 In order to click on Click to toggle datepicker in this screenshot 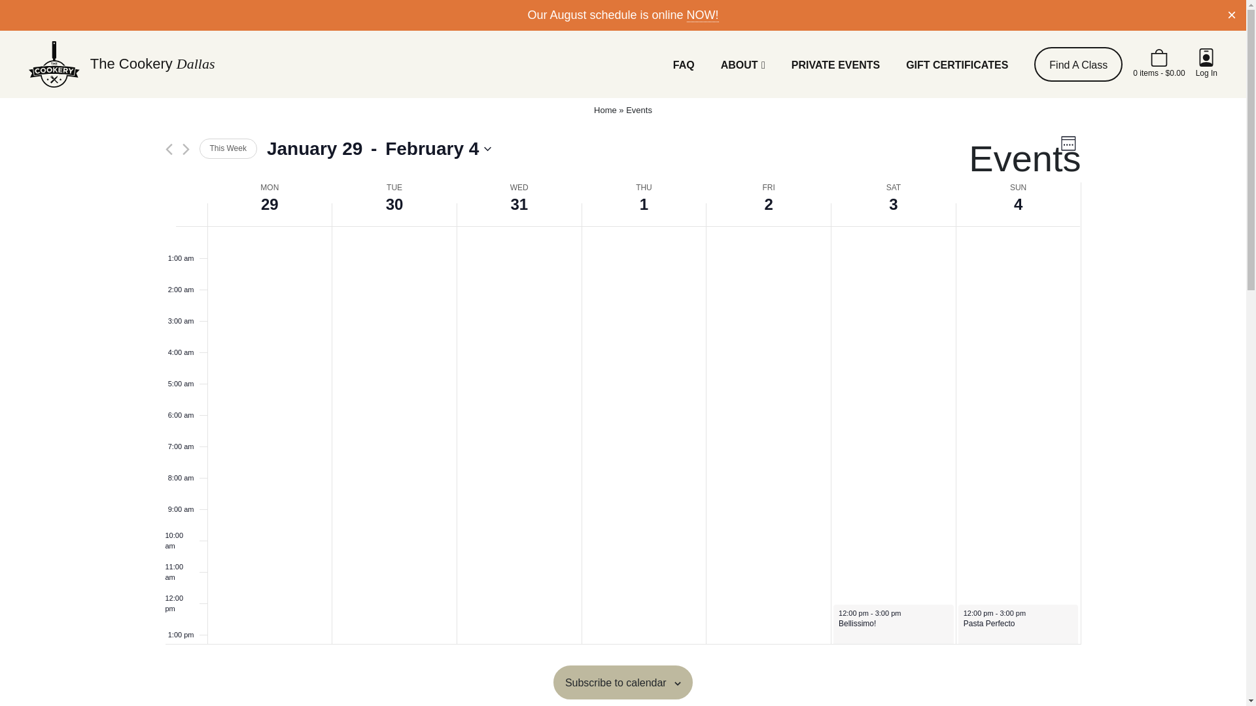, I will do `click(378, 149)`.